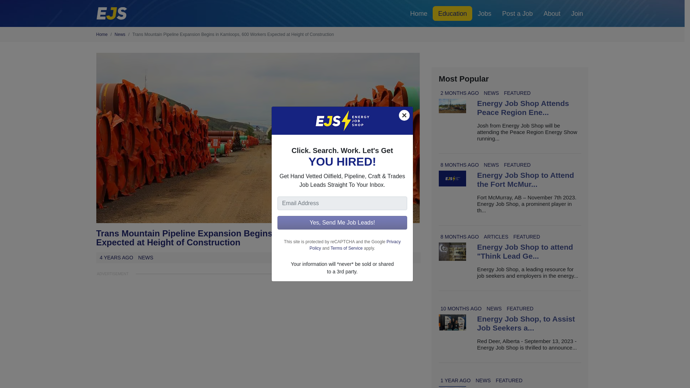 This screenshot has height=388, width=690. What do you see at coordinates (525, 323) in the screenshot?
I see `Energy Job Shop, to Assist Job Seekers a...` at bounding box center [525, 323].